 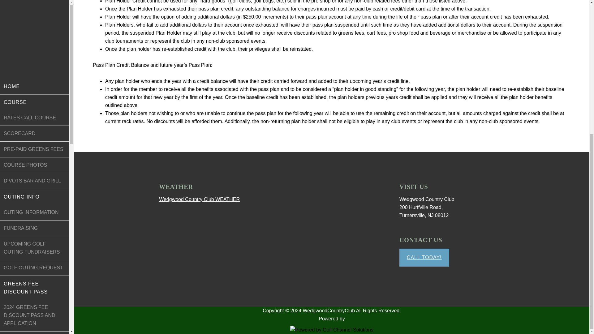 What do you see at coordinates (35, 296) in the screenshot?
I see `FIREPLACE ROOM IMAGES` at bounding box center [35, 296].